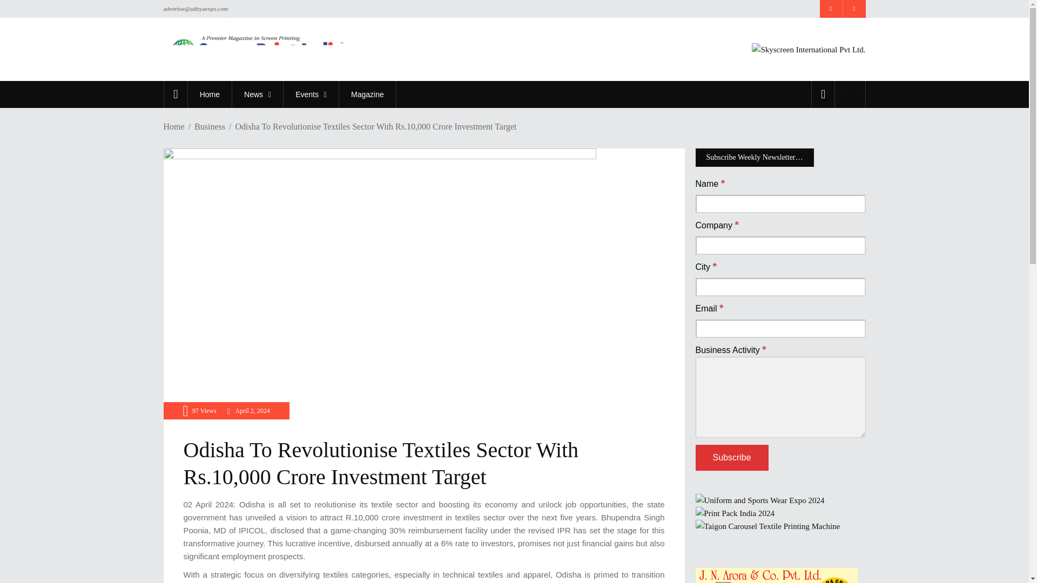 Image resolution: width=1037 pixels, height=583 pixels. Describe the element at coordinates (367, 94) in the screenshot. I see `Magazine` at that location.